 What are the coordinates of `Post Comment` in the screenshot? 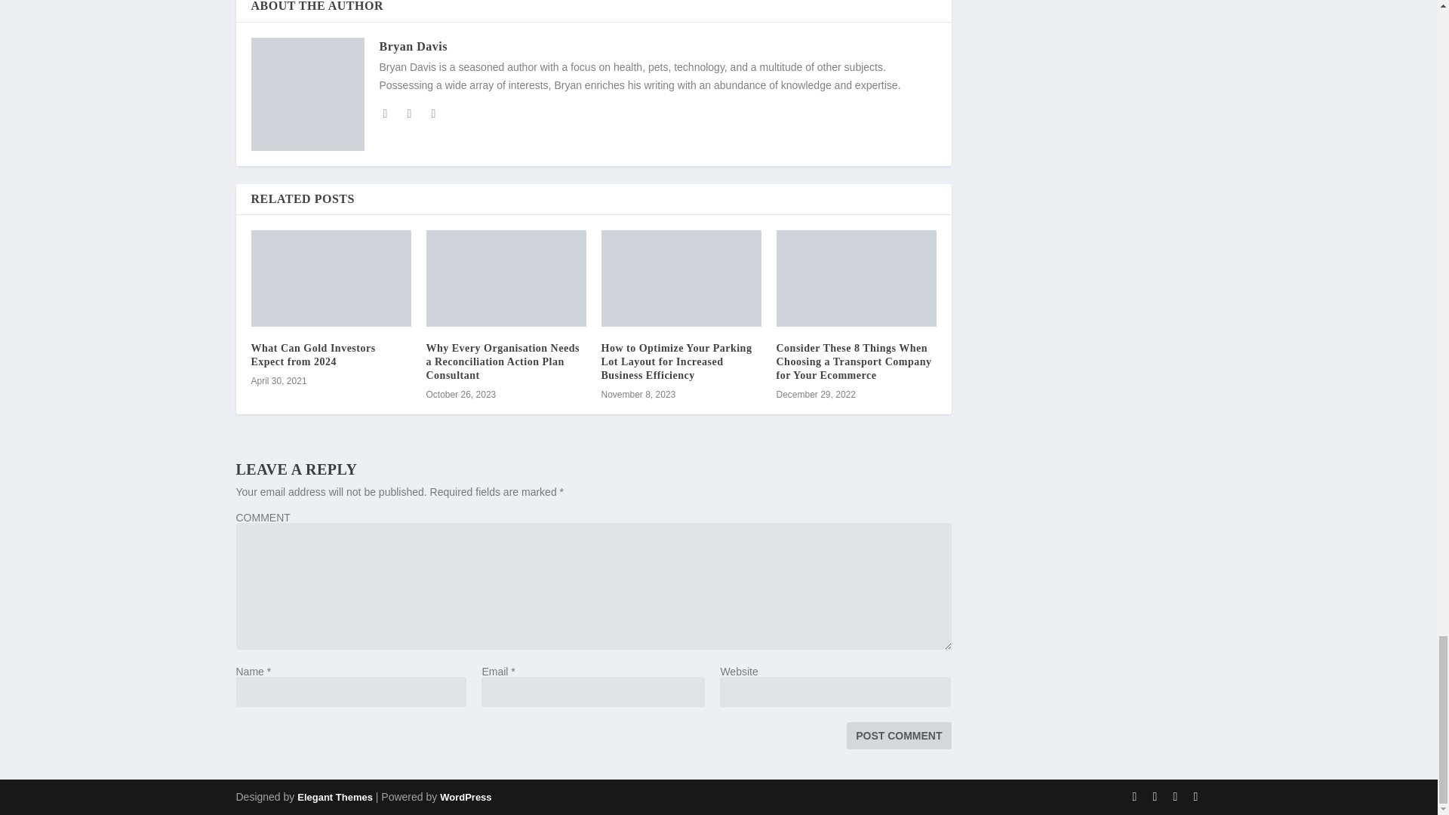 It's located at (898, 735).